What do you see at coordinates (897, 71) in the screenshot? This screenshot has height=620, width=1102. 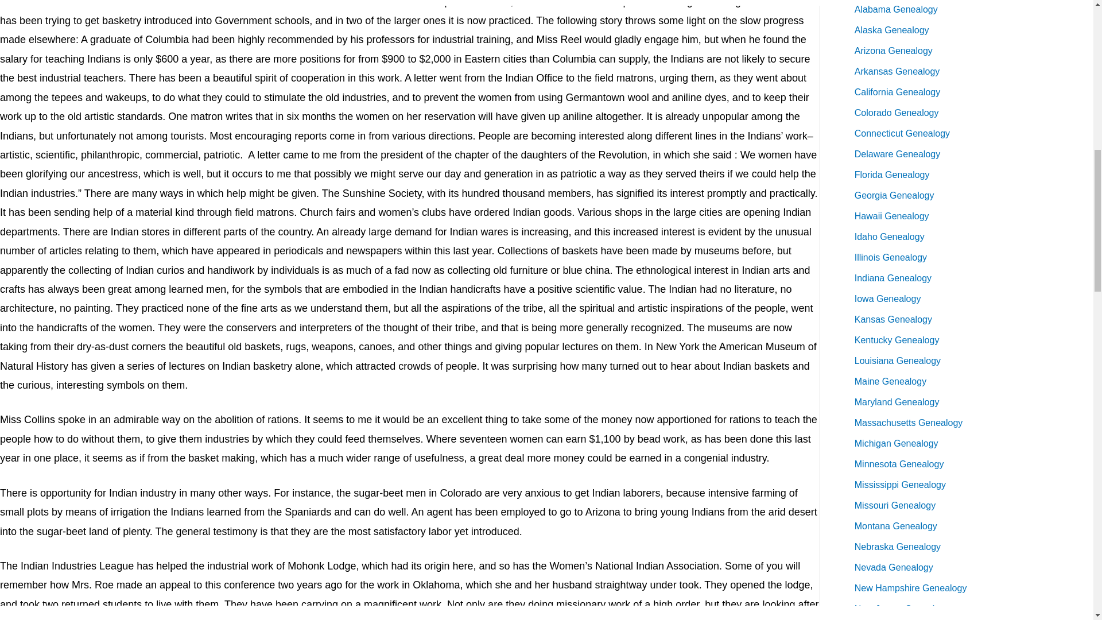 I see `Arkansas Genealogy` at bounding box center [897, 71].